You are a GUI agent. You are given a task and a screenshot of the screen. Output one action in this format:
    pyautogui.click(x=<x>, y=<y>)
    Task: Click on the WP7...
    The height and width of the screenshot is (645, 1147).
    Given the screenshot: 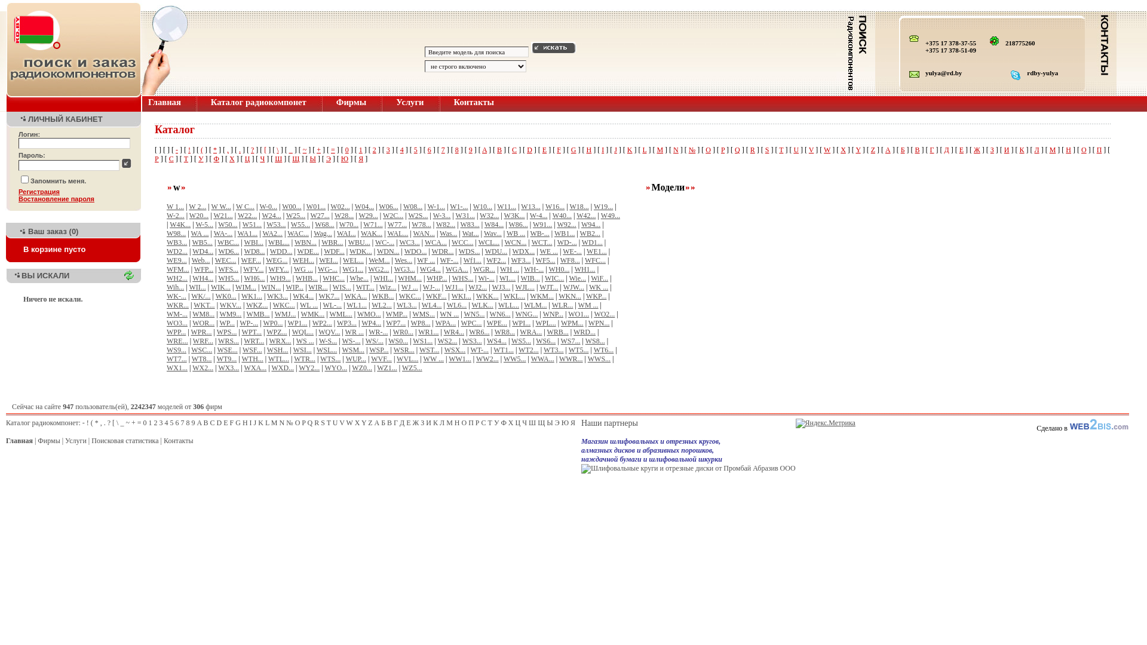 What is the action you would take?
    pyautogui.click(x=395, y=323)
    